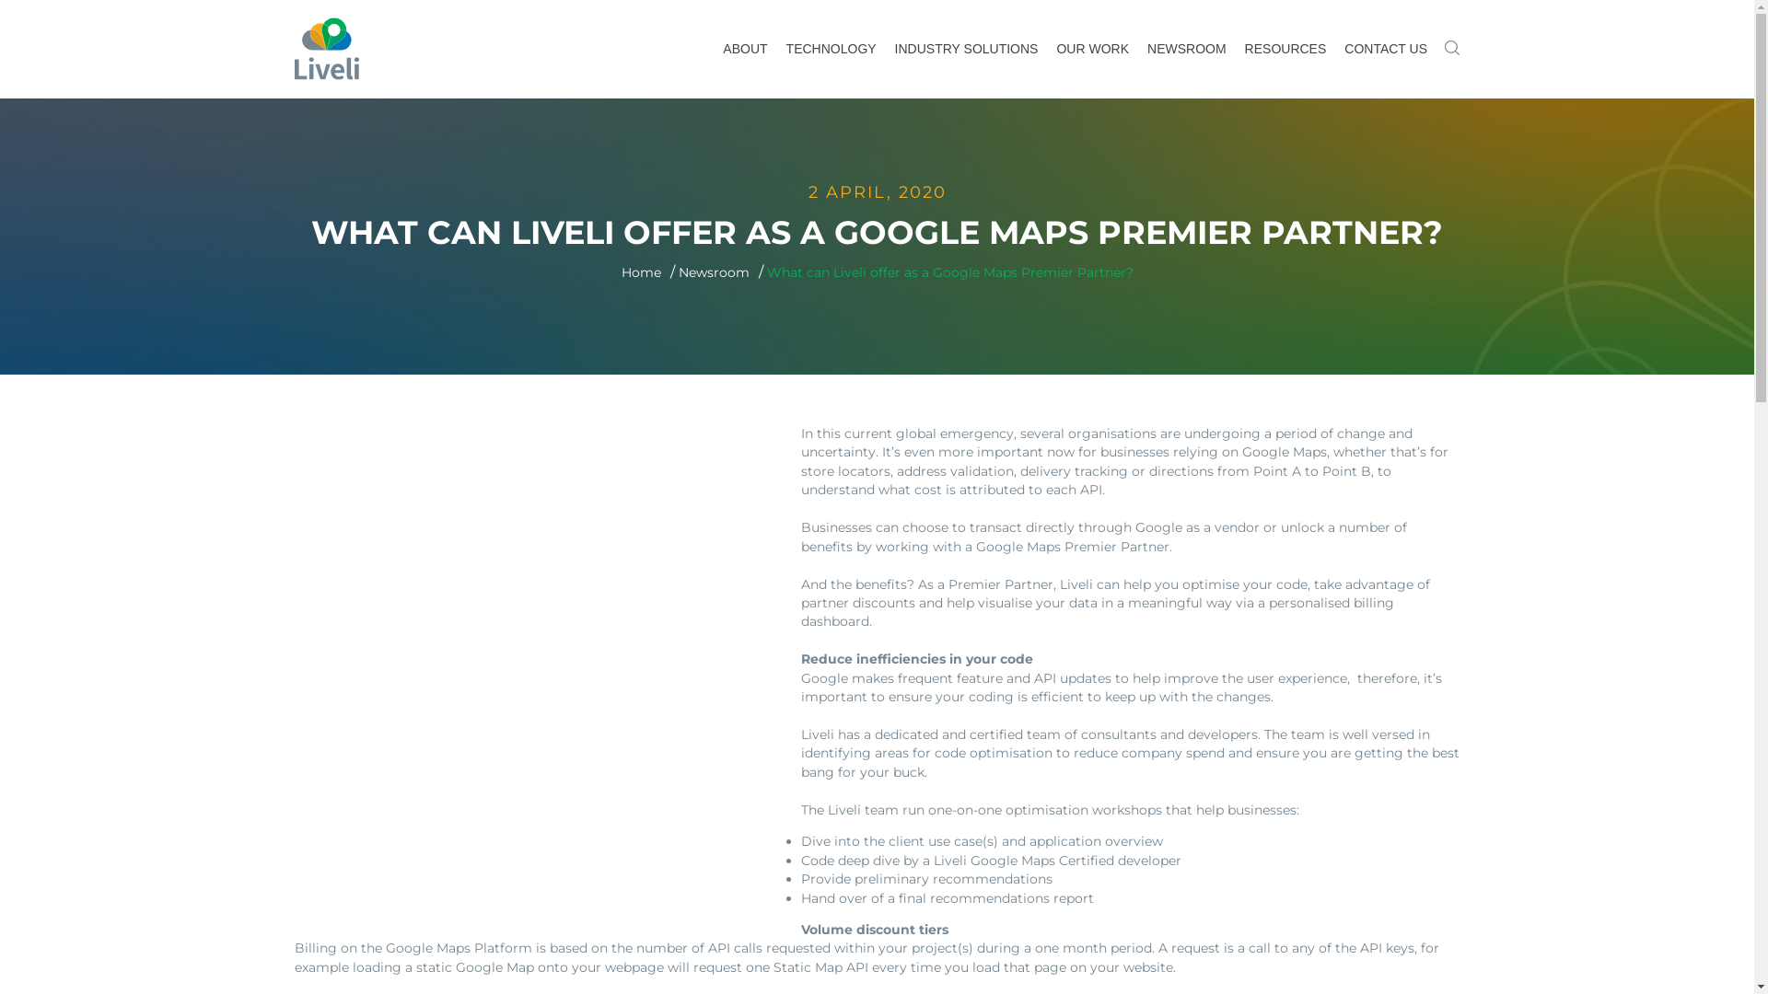 The height and width of the screenshot is (994, 1768). Describe the element at coordinates (743, 11) in the screenshot. I see `Search` at that location.